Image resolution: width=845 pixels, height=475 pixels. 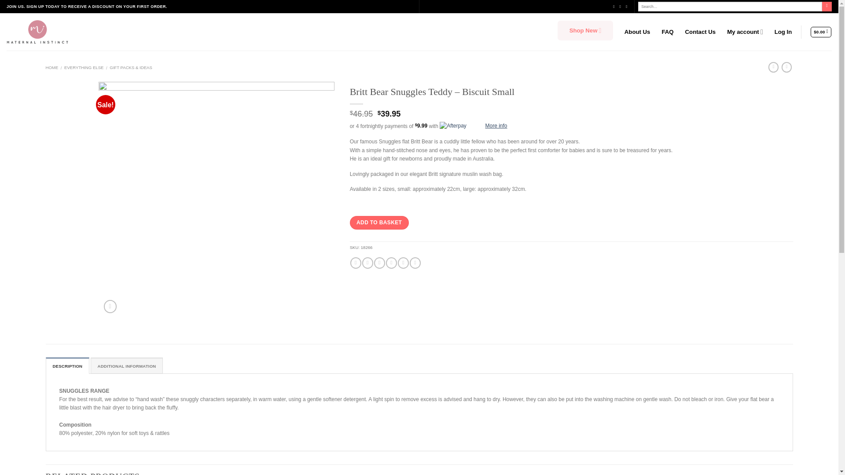 What do you see at coordinates (585, 32) in the screenshot?
I see `Shop New` at bounding box center [585, 32].